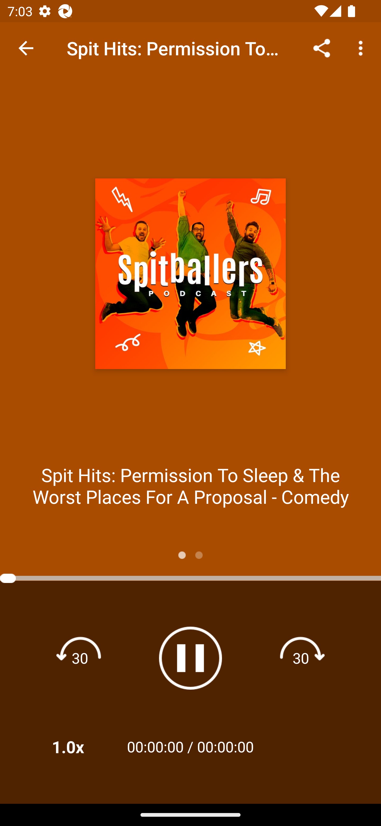  Describe the element at coordinates (362, 48) in the screenshot. I see `More options` at that location.